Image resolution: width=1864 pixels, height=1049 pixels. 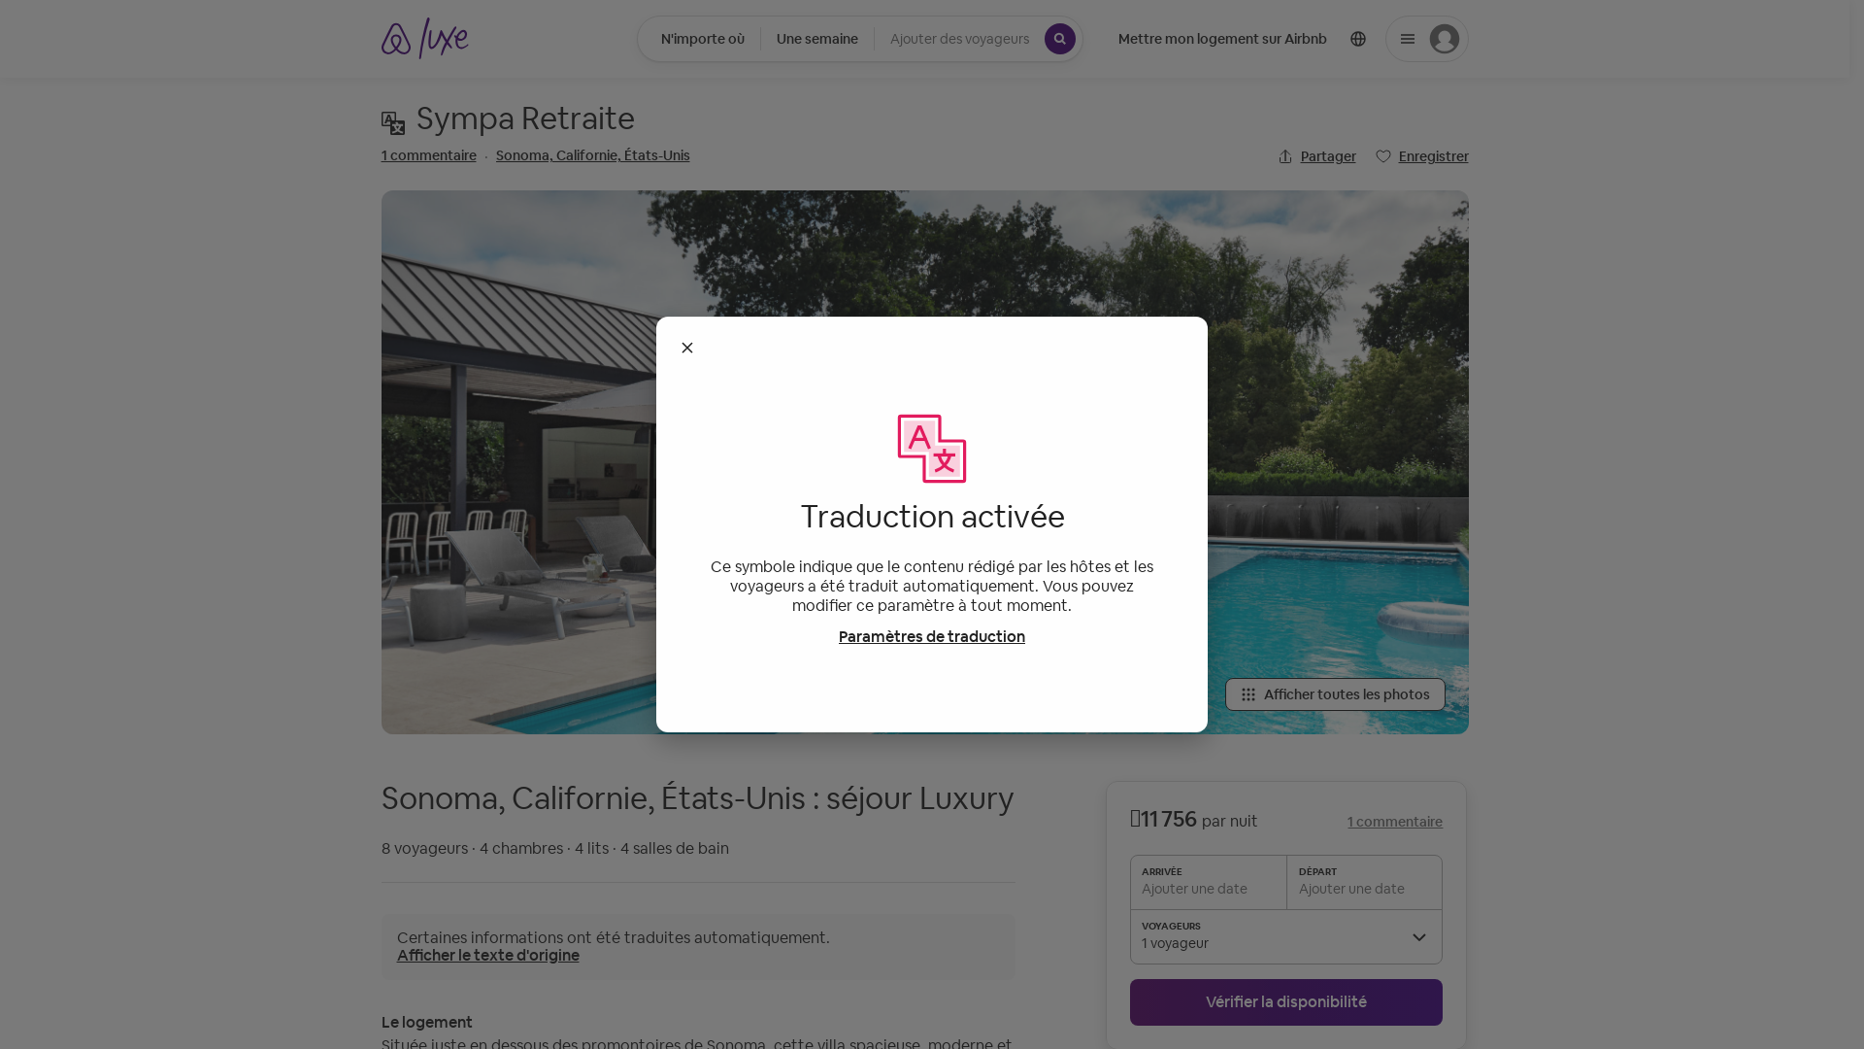 I want to click on Enregistrer, so click(x=1421, y=156).